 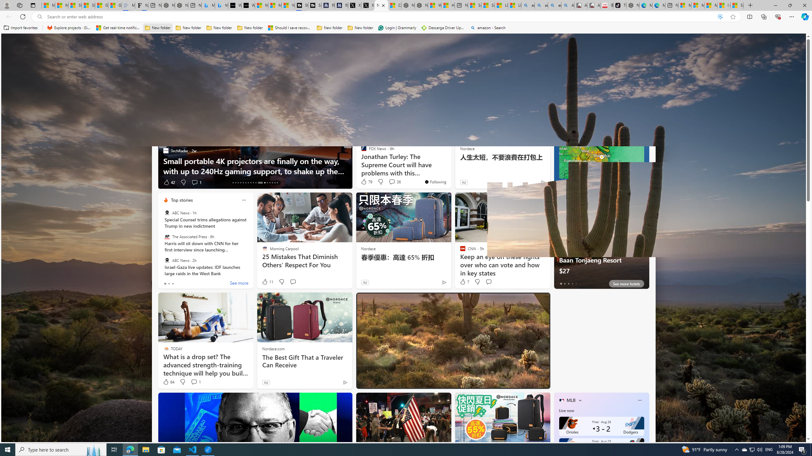 I want to click on Class: control, so click(x=15, y=44).